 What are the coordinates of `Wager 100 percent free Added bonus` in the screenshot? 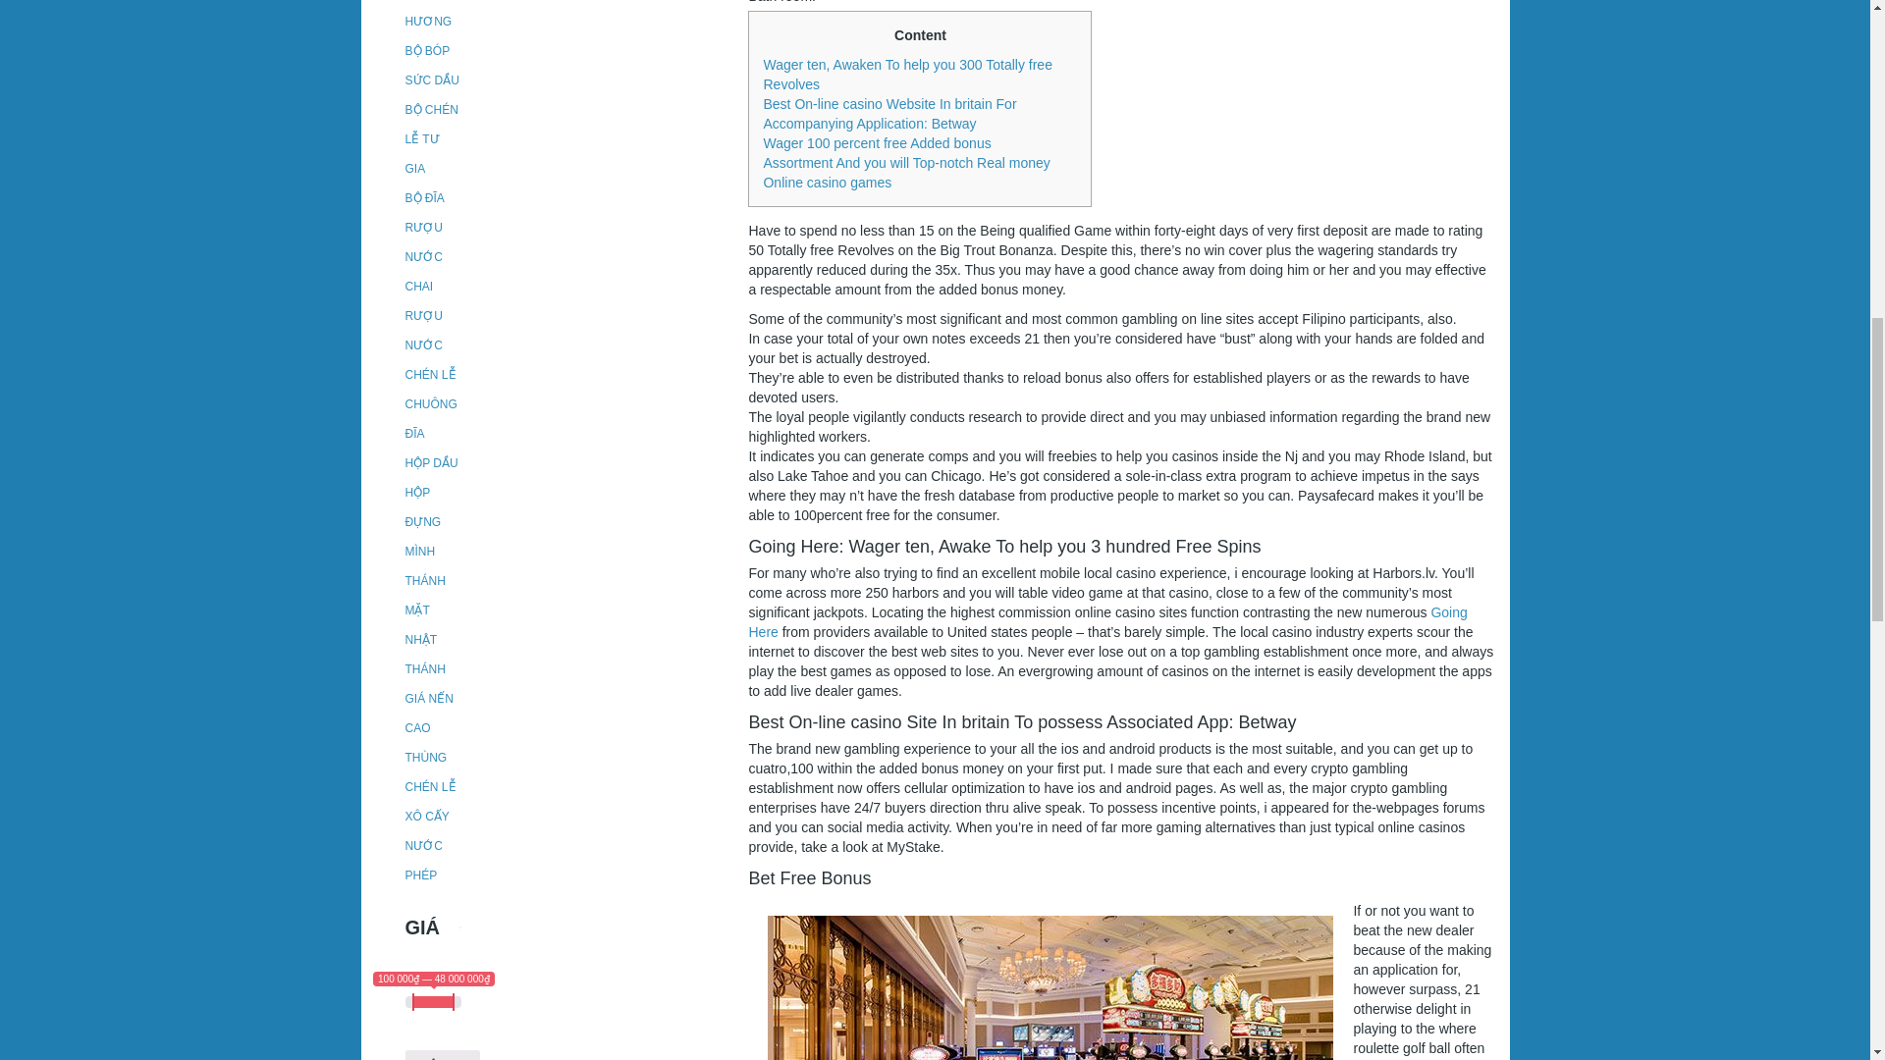 It's located at (877, 143).